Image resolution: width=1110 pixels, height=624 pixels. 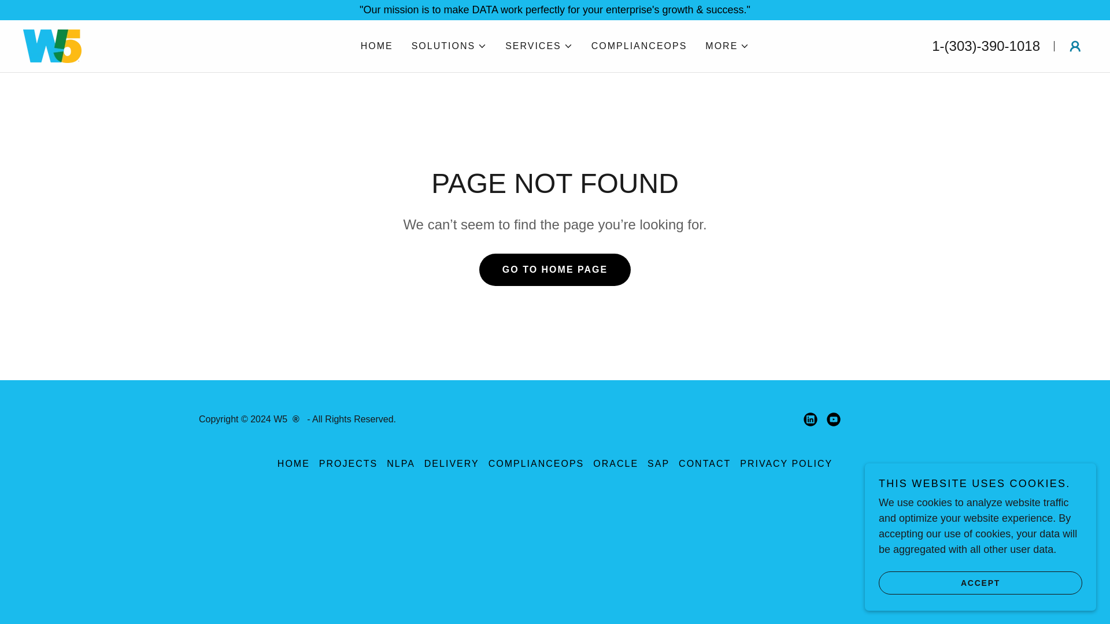 What do you see at coordinates (539, 46) in the screenshot?
I see `SERVICES` at bounding box center [539, 46].